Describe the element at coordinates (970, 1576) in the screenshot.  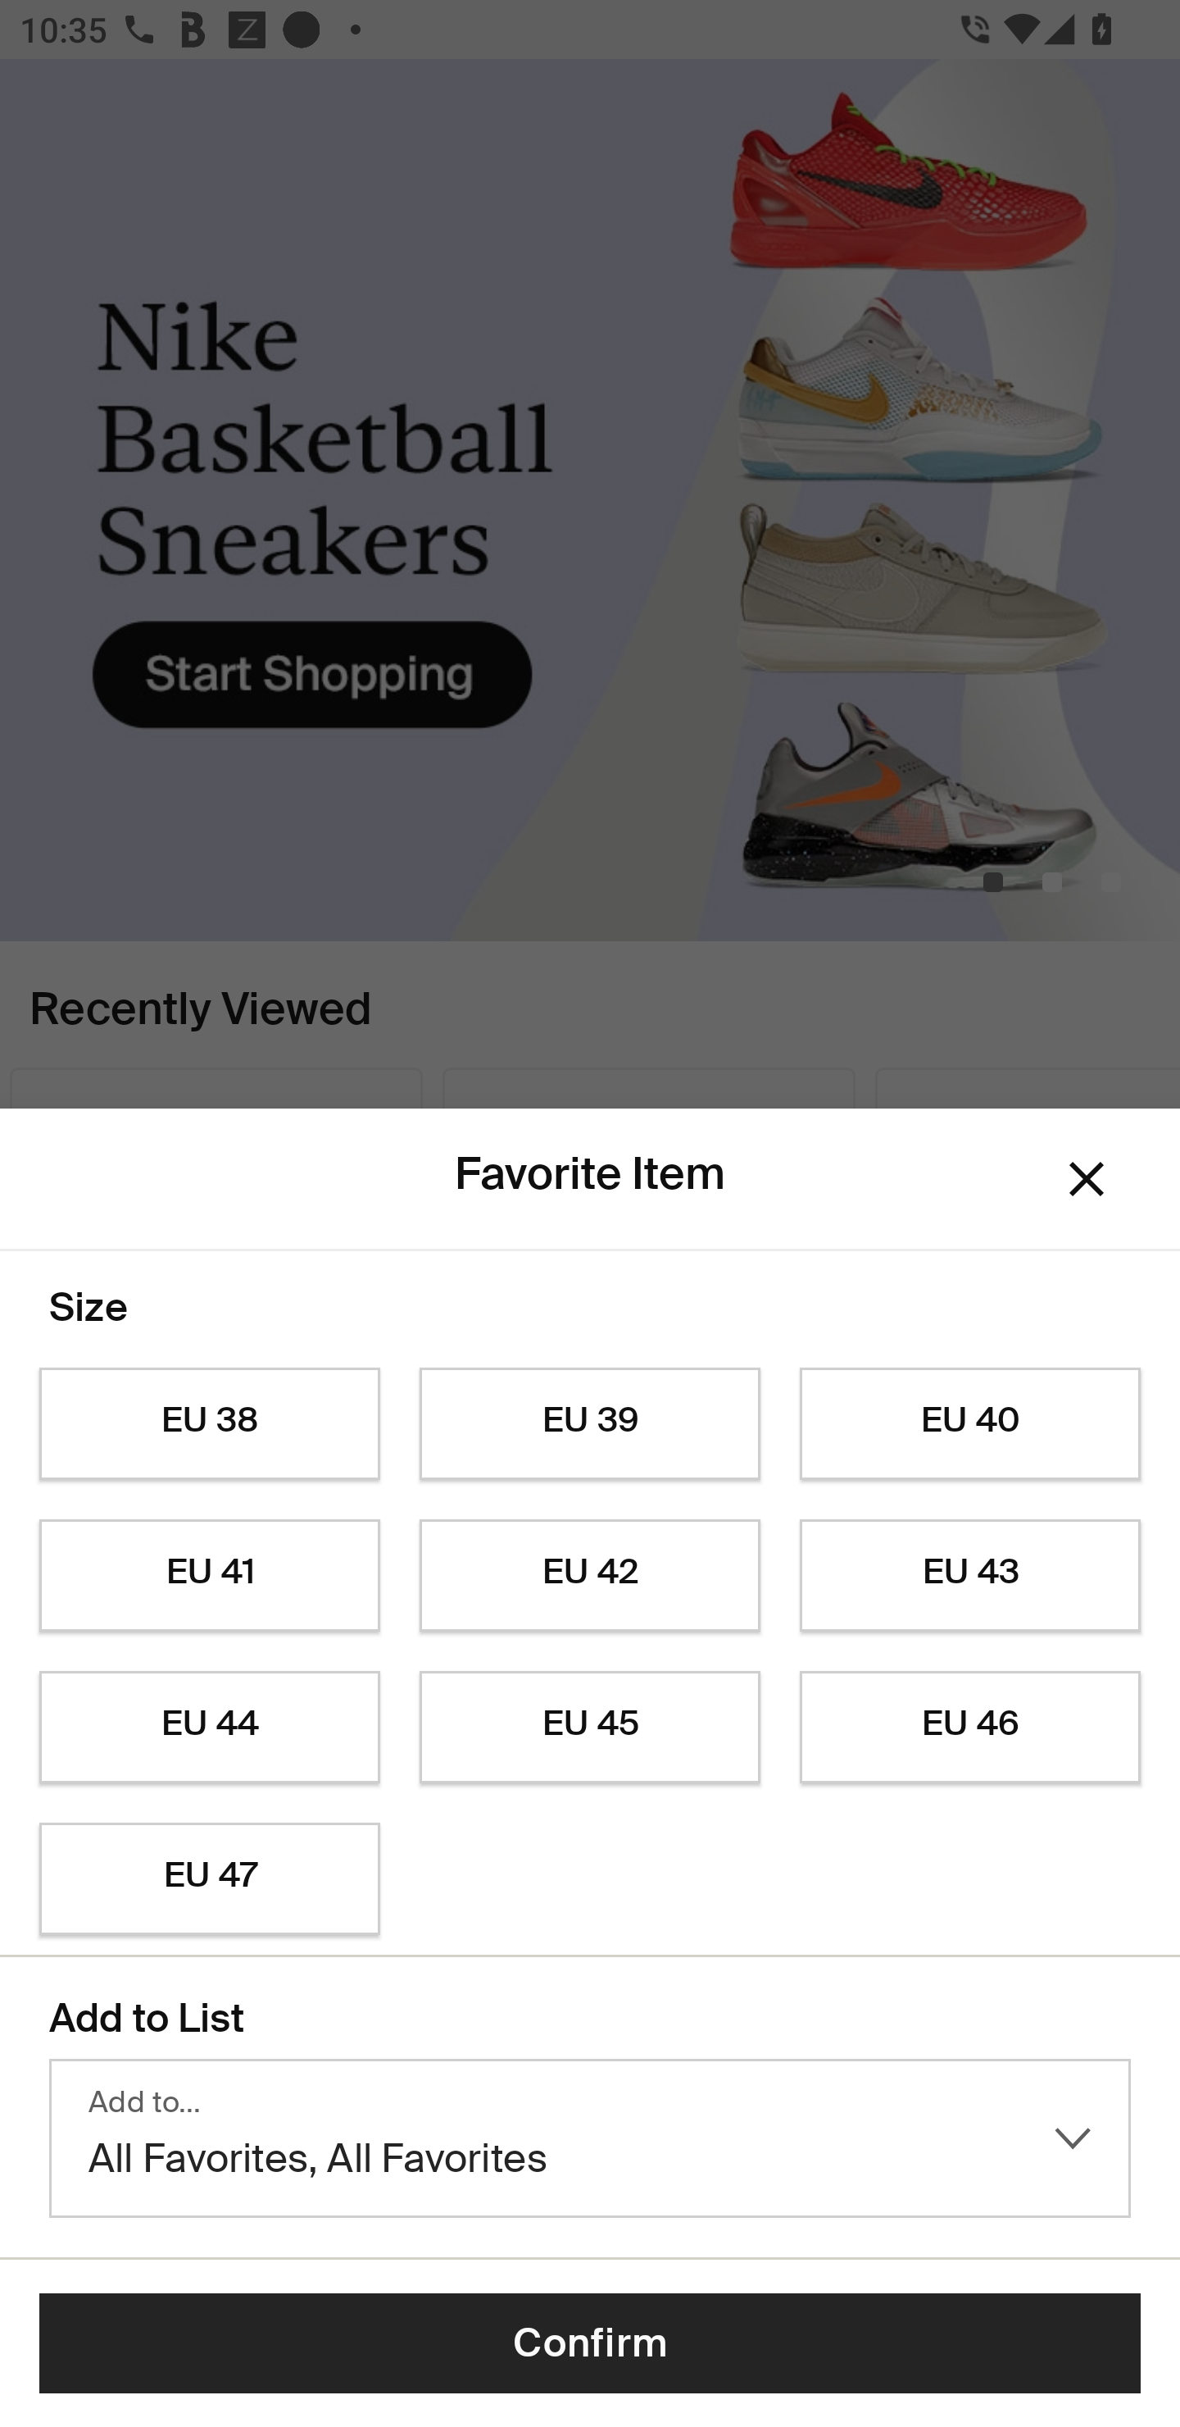
I see `EU 43` at that location.